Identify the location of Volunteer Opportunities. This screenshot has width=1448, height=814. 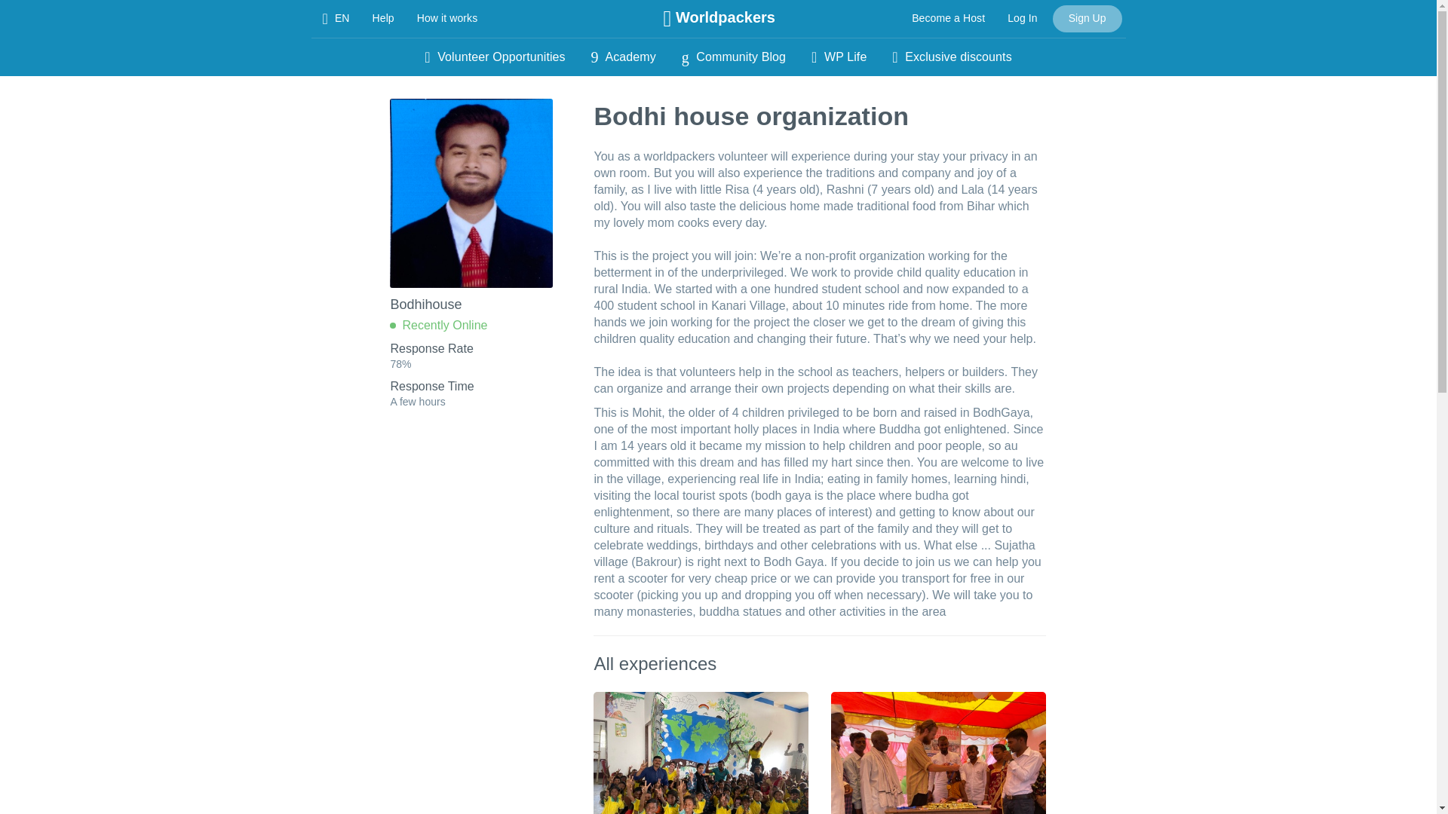
(495, 57).